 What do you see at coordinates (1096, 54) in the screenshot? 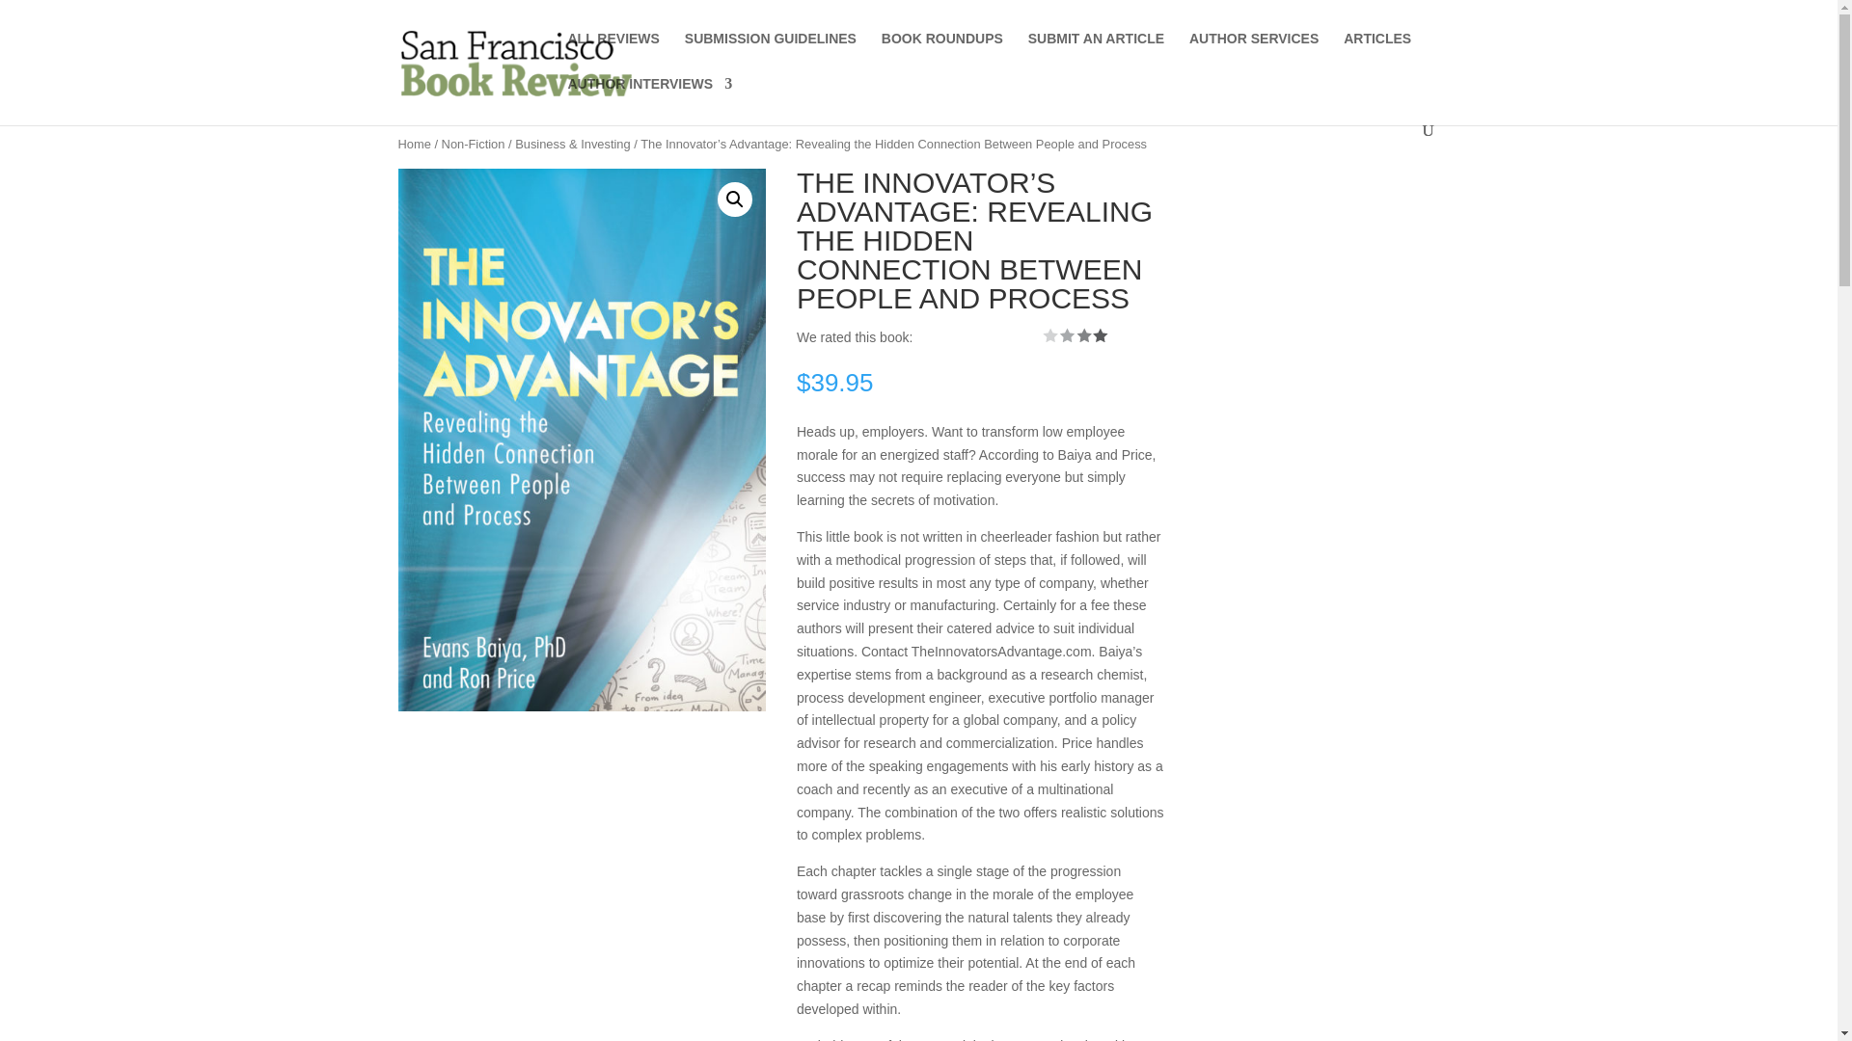
I see `SUBMIT AN ARTICLE` at bounding box center [1096, 54].